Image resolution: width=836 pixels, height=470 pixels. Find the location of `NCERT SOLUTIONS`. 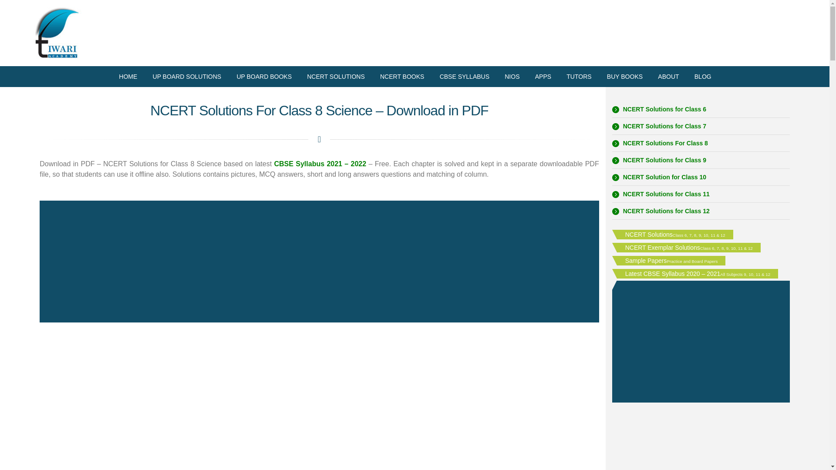

NCERT SOLUTIONS is located at coordinates (336, 77).